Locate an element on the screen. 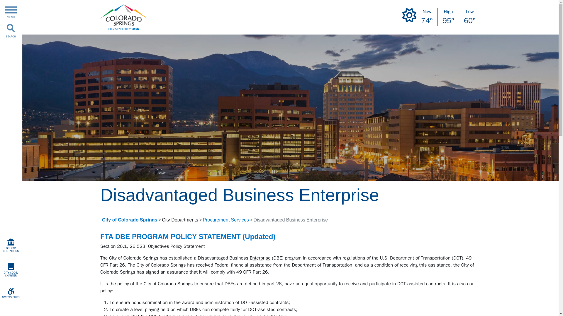  GOCOS! CONTACT US is located at coordinates (11, 245).